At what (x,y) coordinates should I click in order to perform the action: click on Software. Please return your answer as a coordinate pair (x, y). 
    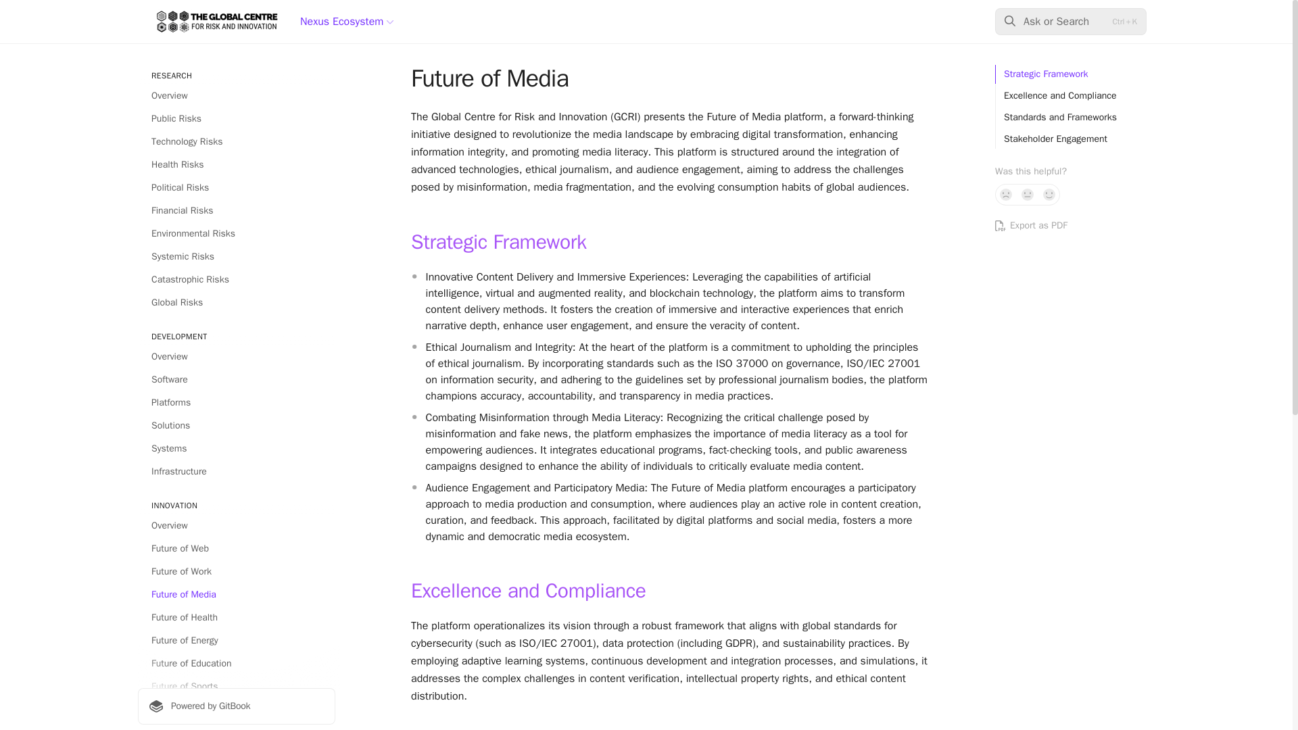
    Looking at the image, I should click on (236, 380).